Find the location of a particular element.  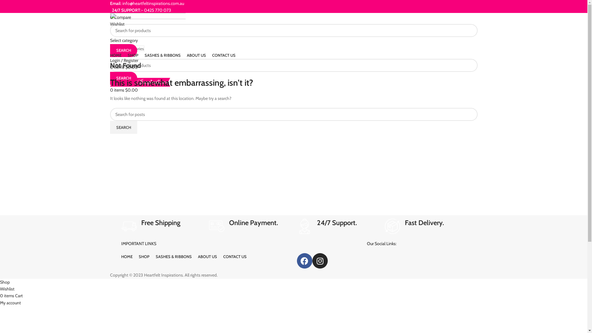

SHOP is located at coordinates (144, 257).